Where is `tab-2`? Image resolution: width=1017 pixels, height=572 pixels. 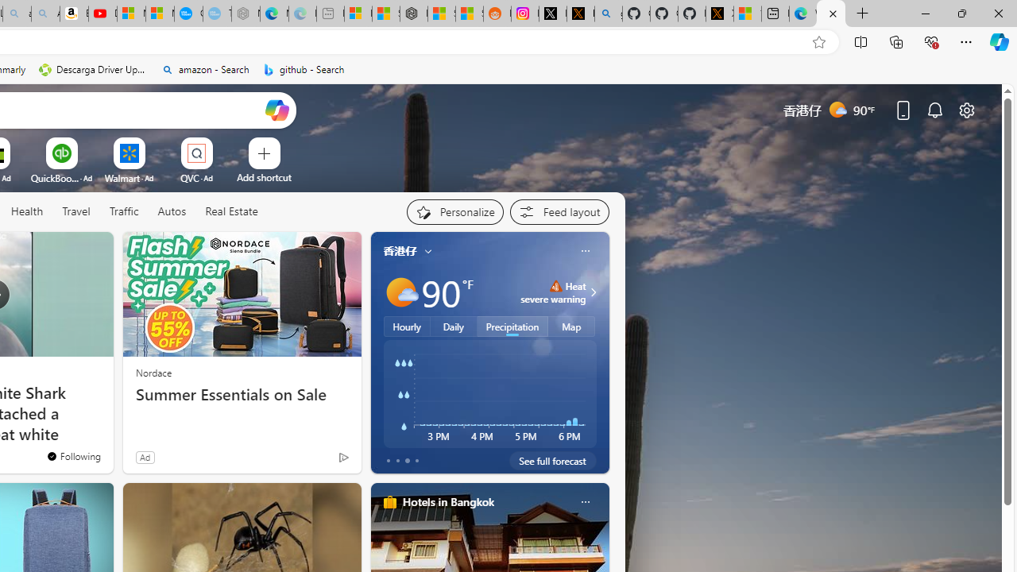 tab-2 is located at coordinates (407, 461).